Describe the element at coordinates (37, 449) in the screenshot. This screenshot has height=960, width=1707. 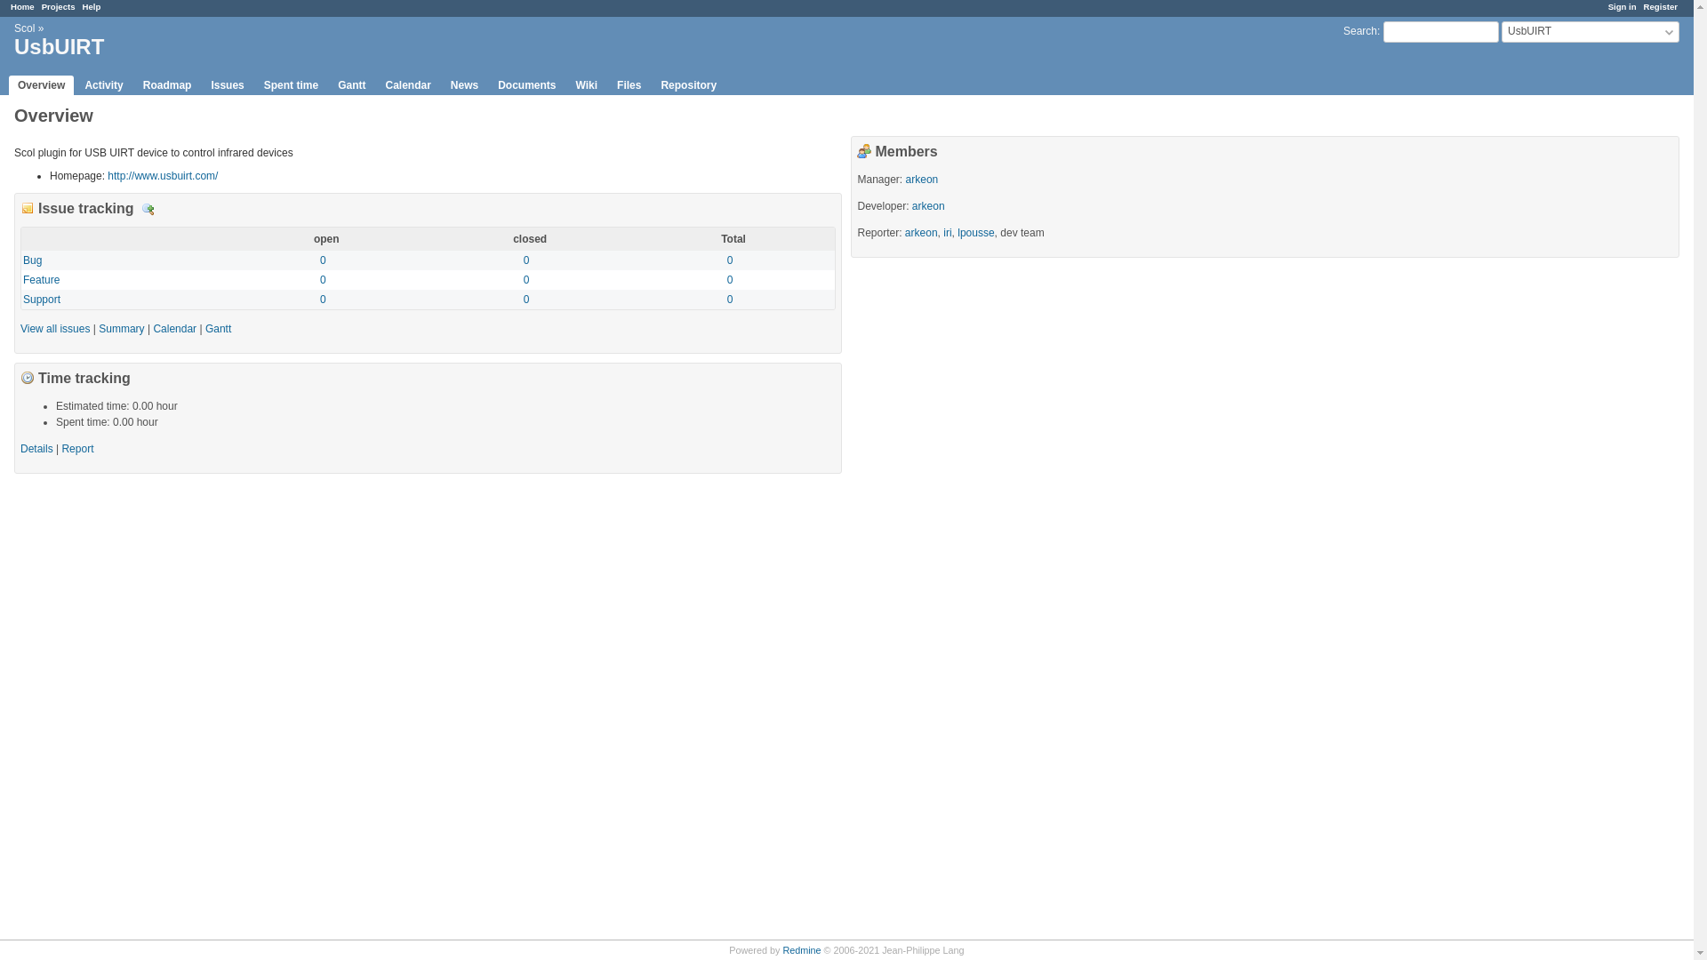
I see `Details` at that location.